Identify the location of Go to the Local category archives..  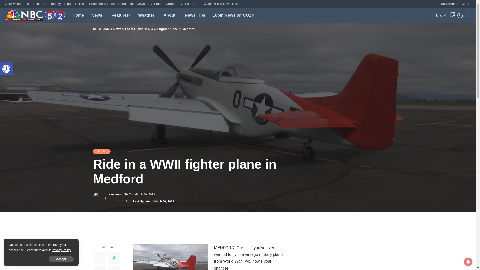
(6, 69).